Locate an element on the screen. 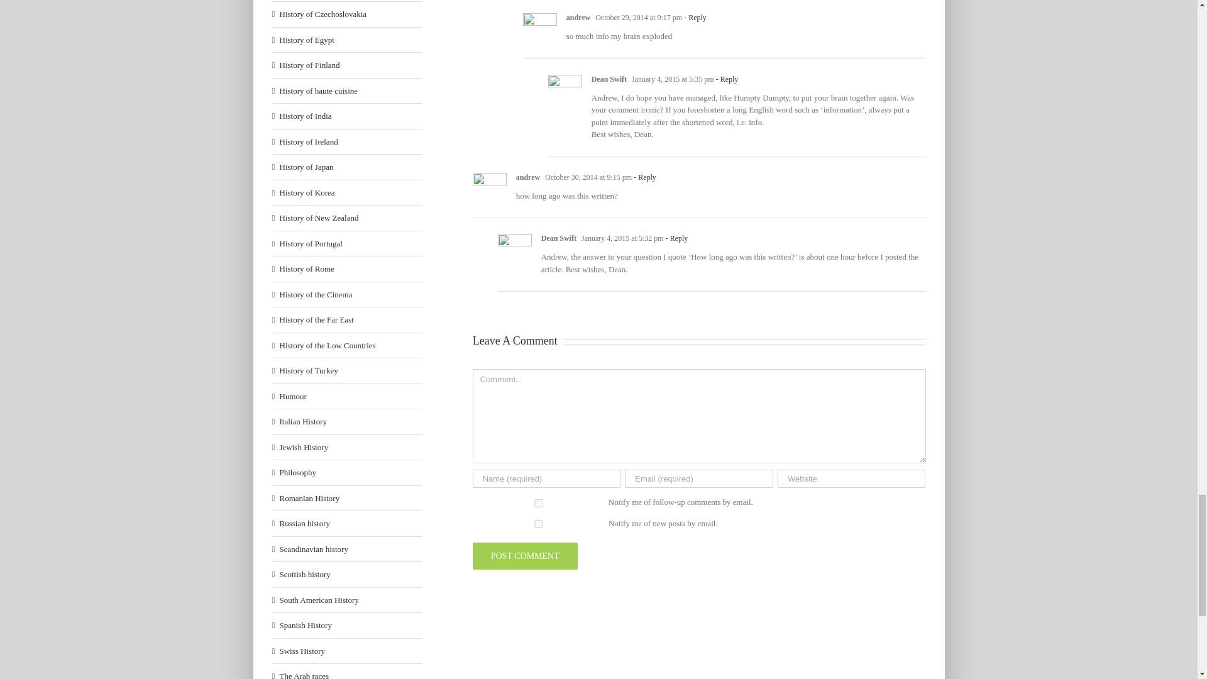 Image resolution: width=1207 pixels, height=679 pixels. subscribe is located at coordinates (539, 503).